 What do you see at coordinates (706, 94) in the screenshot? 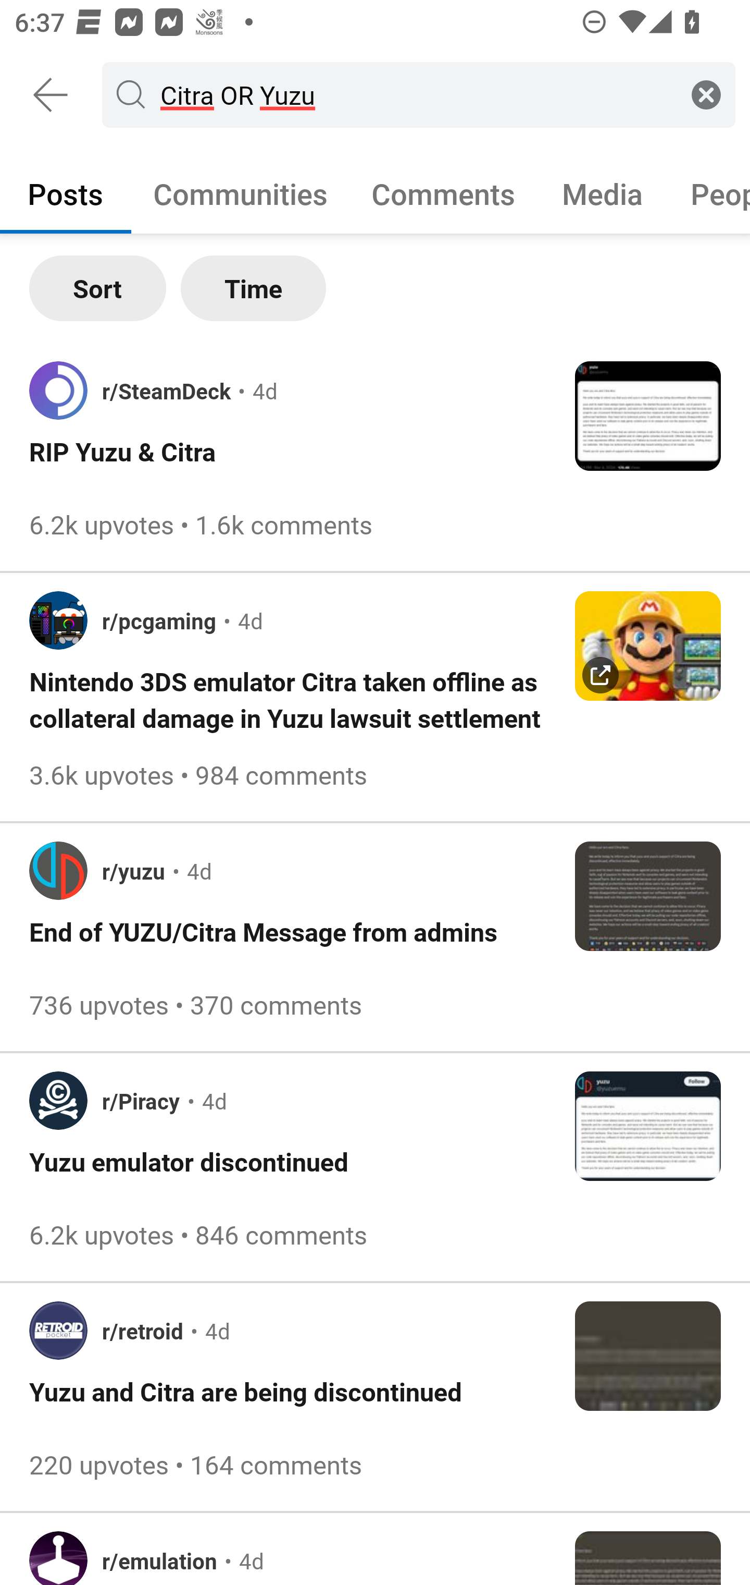
I see `Clear search` at bounding box center [706, 94].